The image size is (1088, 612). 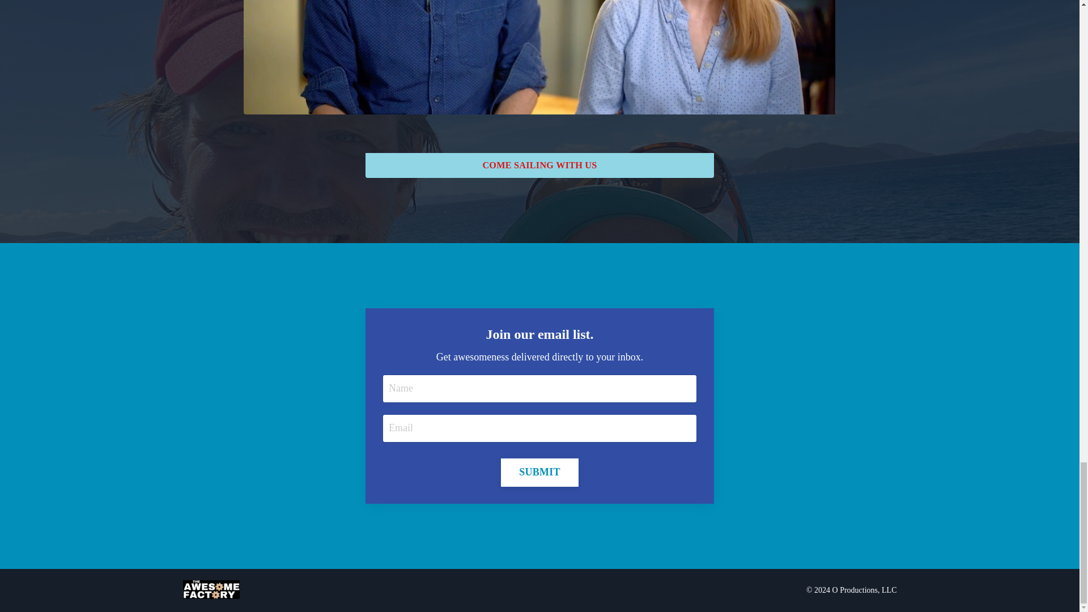 What do you see at coordinates (539, 472) in the screenshot?
I see `SUBMIT` at bounding box center [539, 472].